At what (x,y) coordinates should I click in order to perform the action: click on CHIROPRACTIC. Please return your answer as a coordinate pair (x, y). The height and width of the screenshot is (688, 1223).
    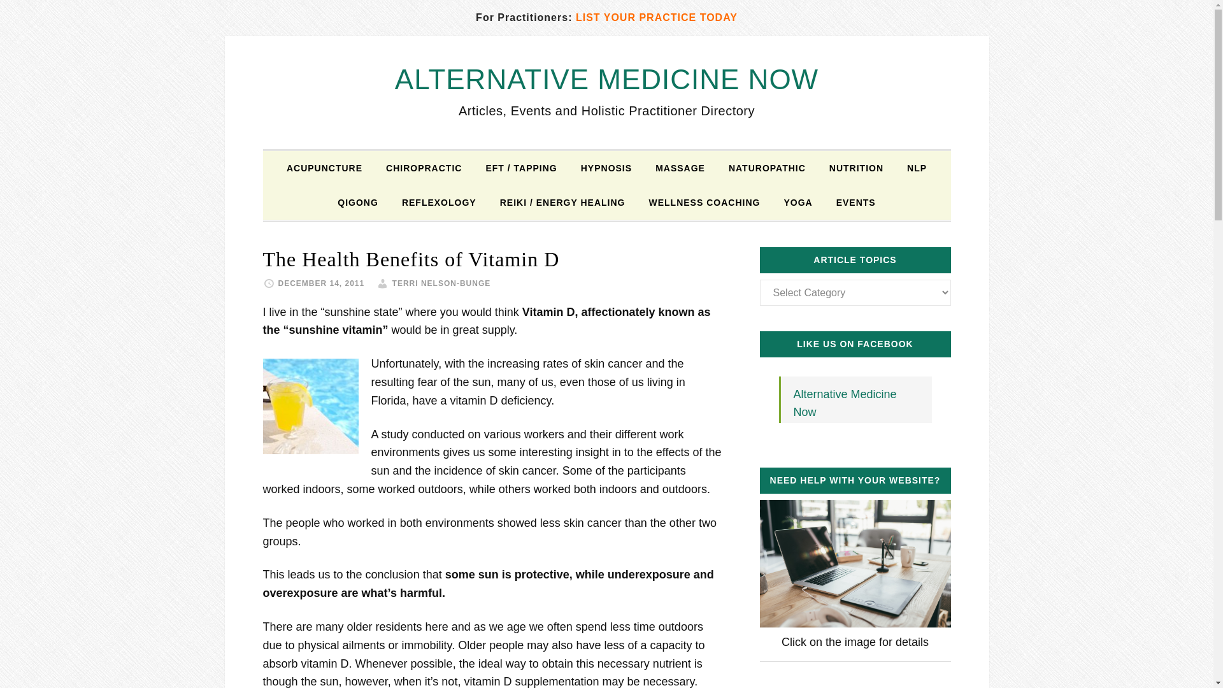
    Looking at the image, I should click on (424, 168).